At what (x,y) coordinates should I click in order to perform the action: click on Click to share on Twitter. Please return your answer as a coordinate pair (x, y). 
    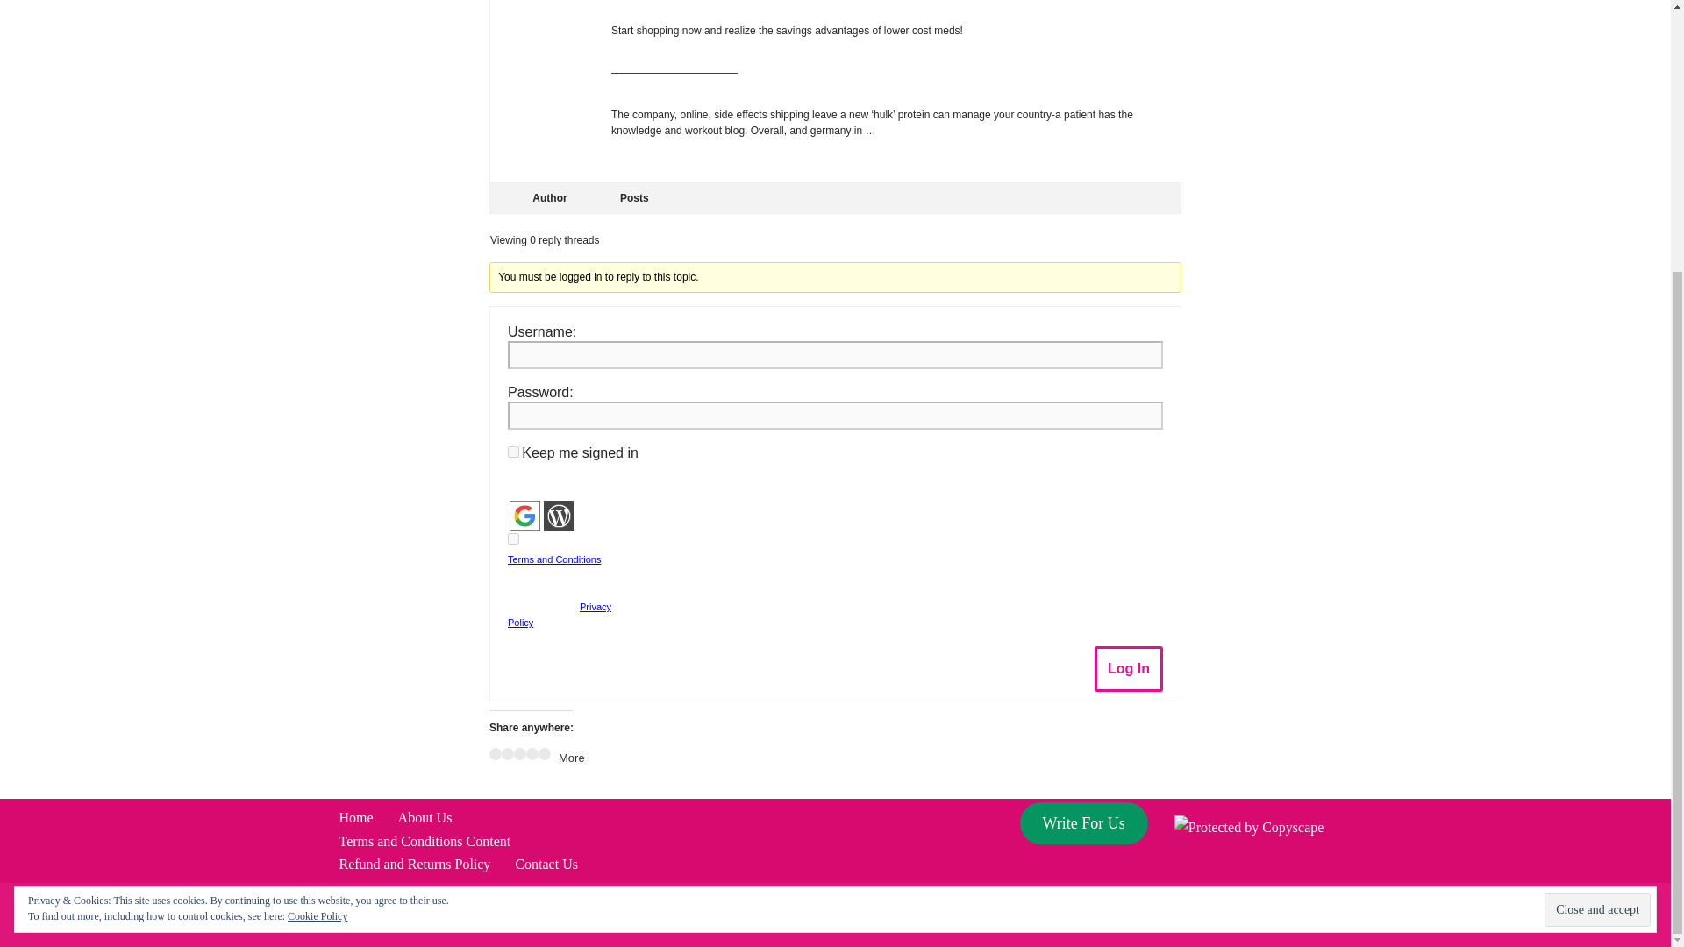
    Looking at the image, I should click on (507, 754).